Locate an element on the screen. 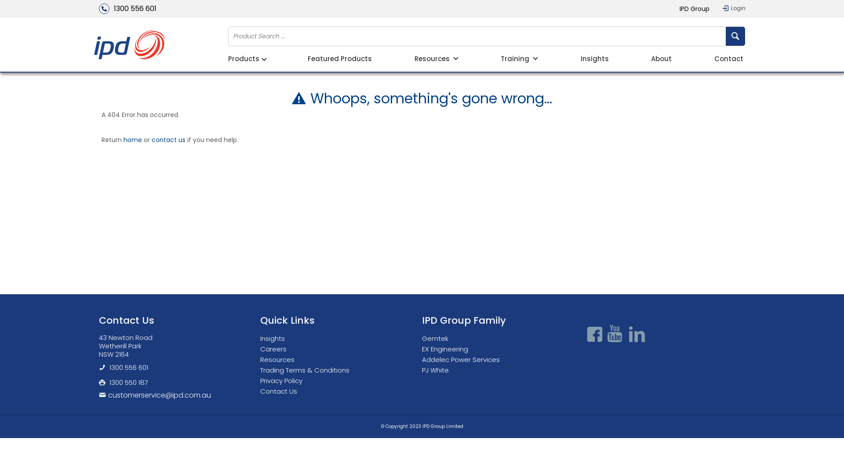  Resources is located at coordinates (437, 60).